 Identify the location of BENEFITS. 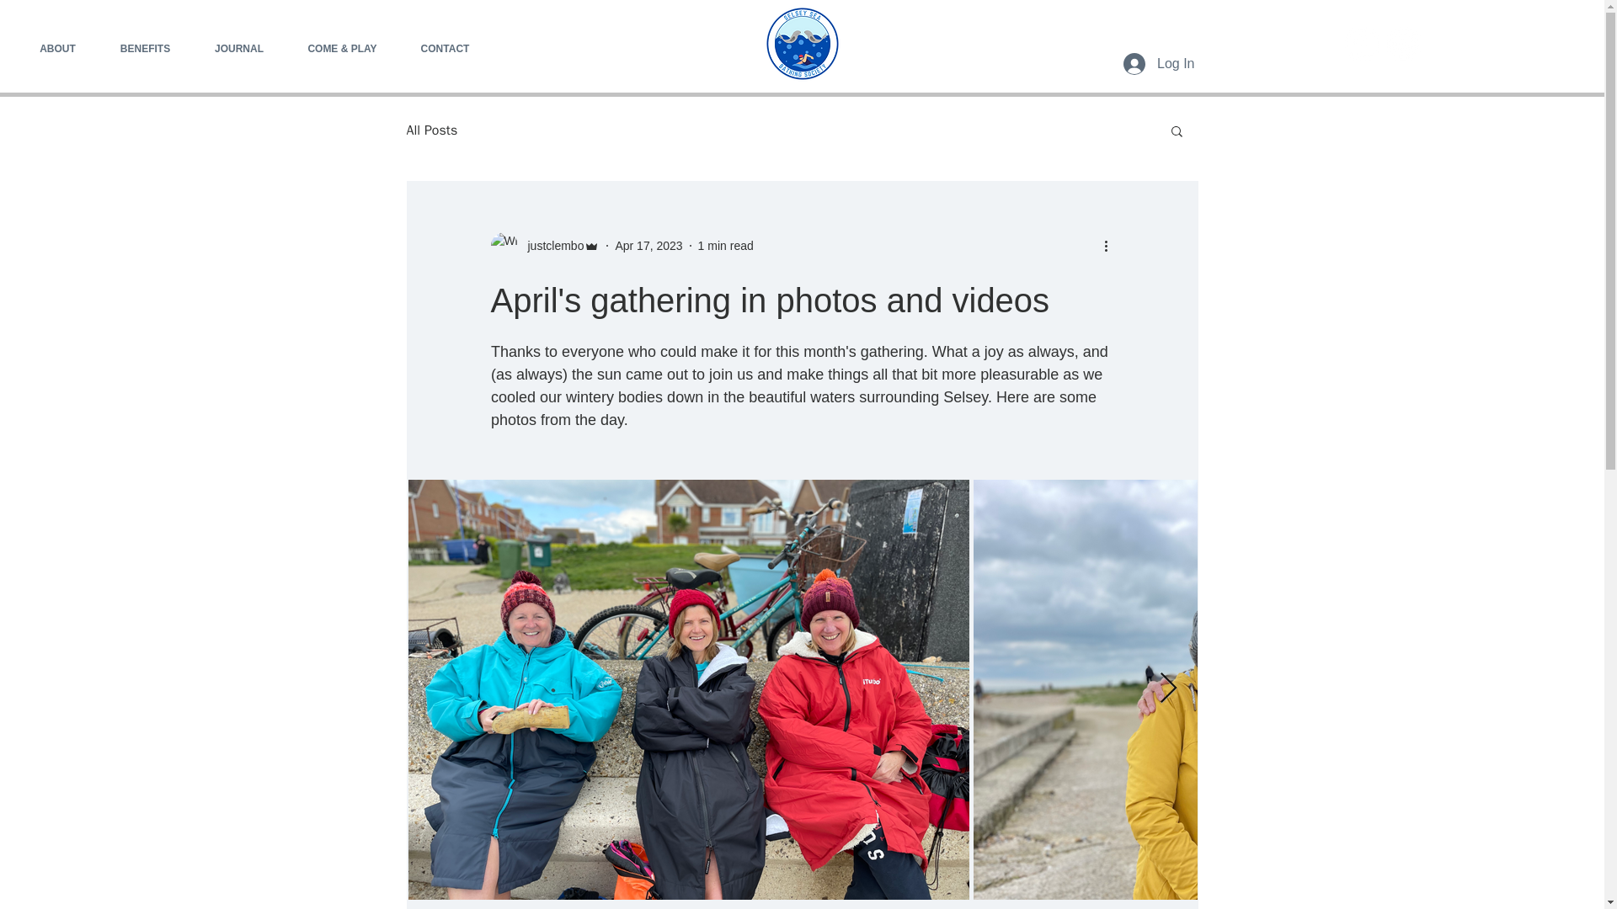
(145, 48).